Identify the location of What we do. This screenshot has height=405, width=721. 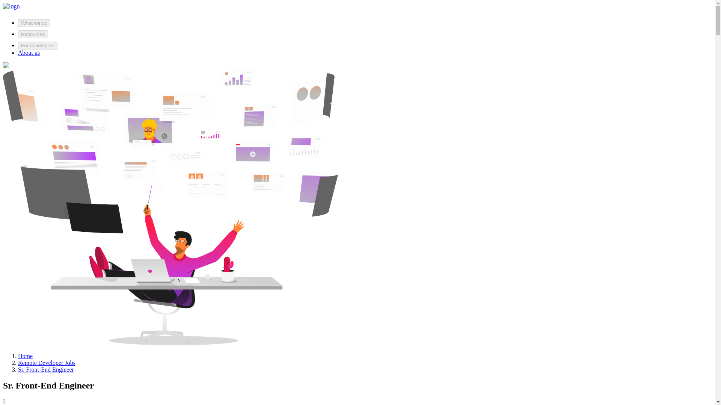
(34, 23).